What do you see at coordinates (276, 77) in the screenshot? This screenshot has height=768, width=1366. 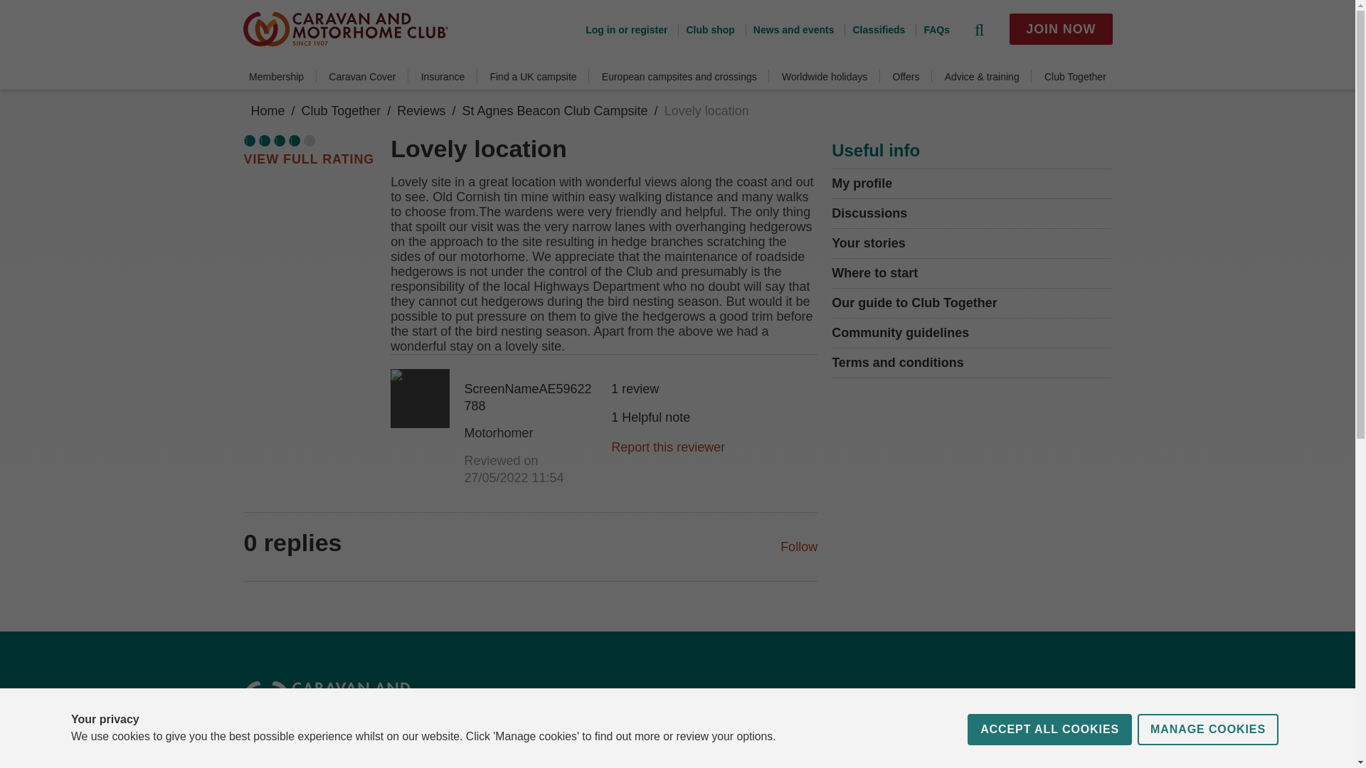 I see `Membership` at bounding box center [276, 77].